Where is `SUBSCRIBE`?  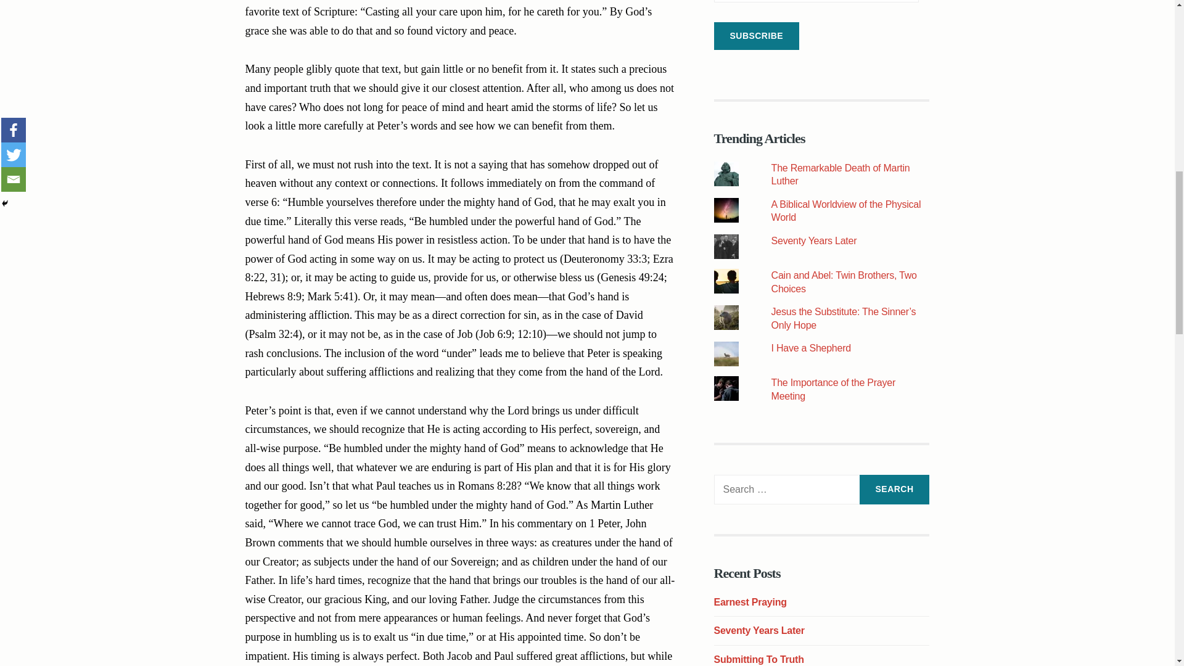 SUBSCRIBE is located at coordinates (757, 36).